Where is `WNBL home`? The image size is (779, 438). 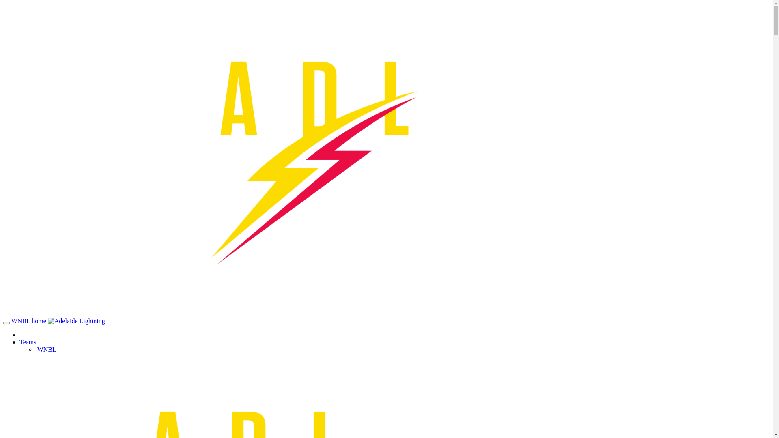 WNBL home is located at coordinates (267, 321).